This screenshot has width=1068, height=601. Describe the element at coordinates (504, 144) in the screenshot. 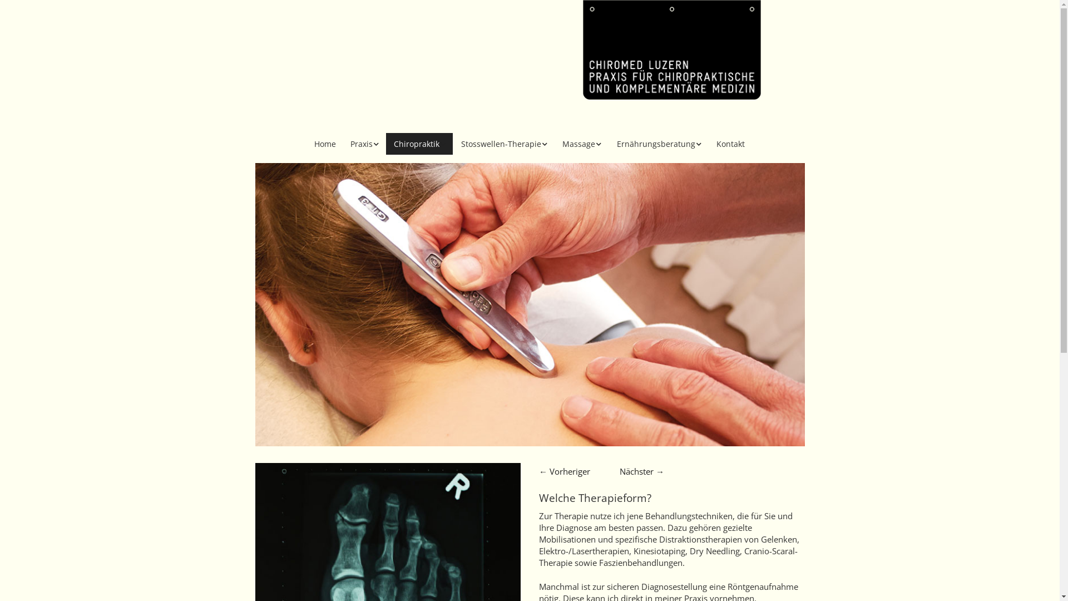

I see `Stosswellen-Therapie` at that location.